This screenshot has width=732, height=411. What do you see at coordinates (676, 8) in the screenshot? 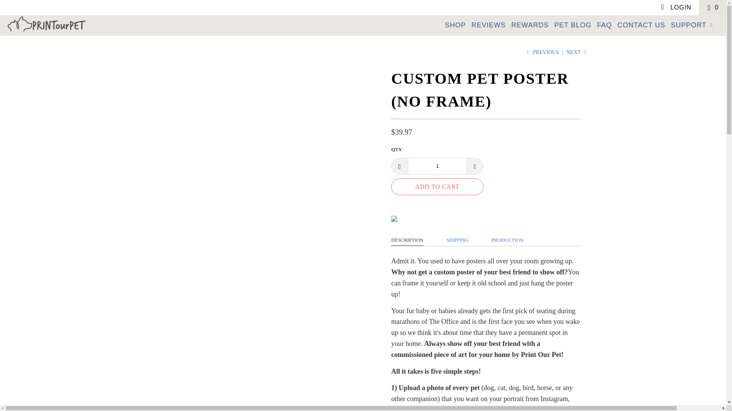
I see `My Account ` at bounding box center [676, 8].